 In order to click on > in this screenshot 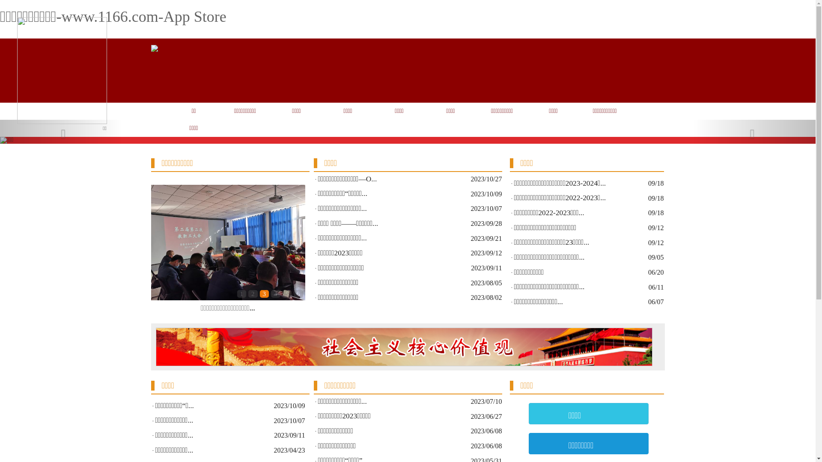, I will do `click(296, 249)`.